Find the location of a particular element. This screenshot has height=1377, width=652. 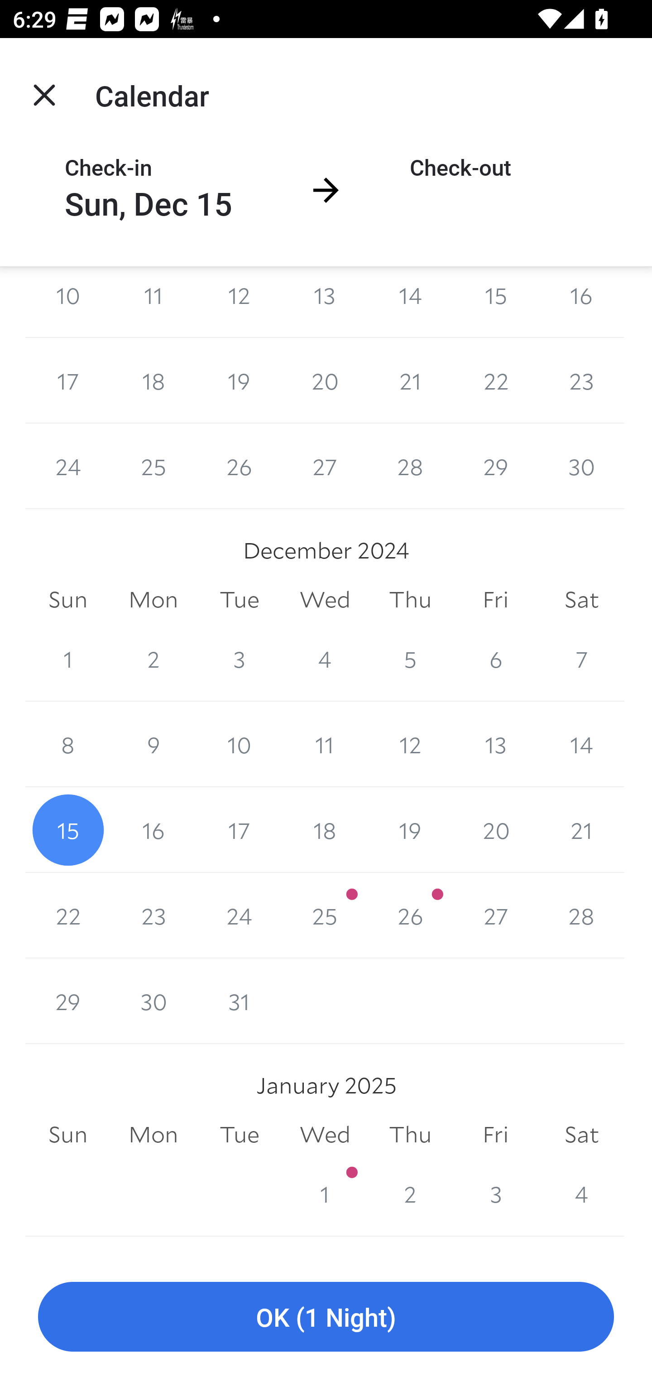

6 6 December 2024 is located at coordinates (495, 659).